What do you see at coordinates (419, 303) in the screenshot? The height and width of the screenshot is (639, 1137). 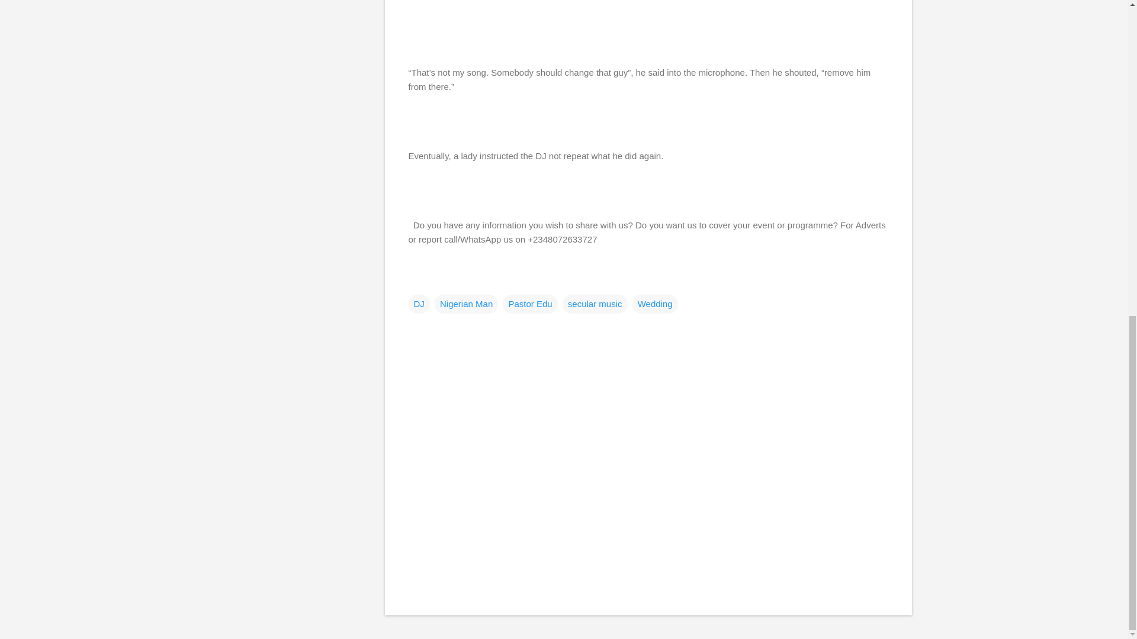 I see `DJ` at bounding box center [419, 303].